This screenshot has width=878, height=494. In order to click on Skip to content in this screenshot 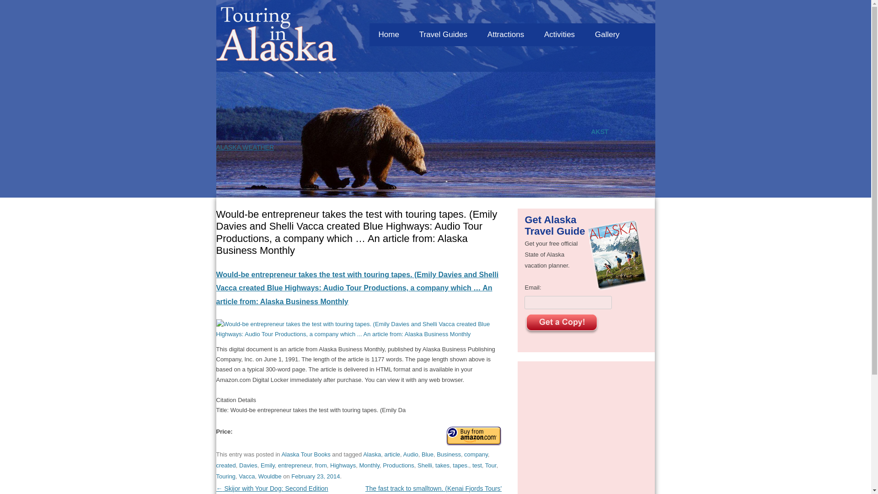, I will do `click(533, 21)`.